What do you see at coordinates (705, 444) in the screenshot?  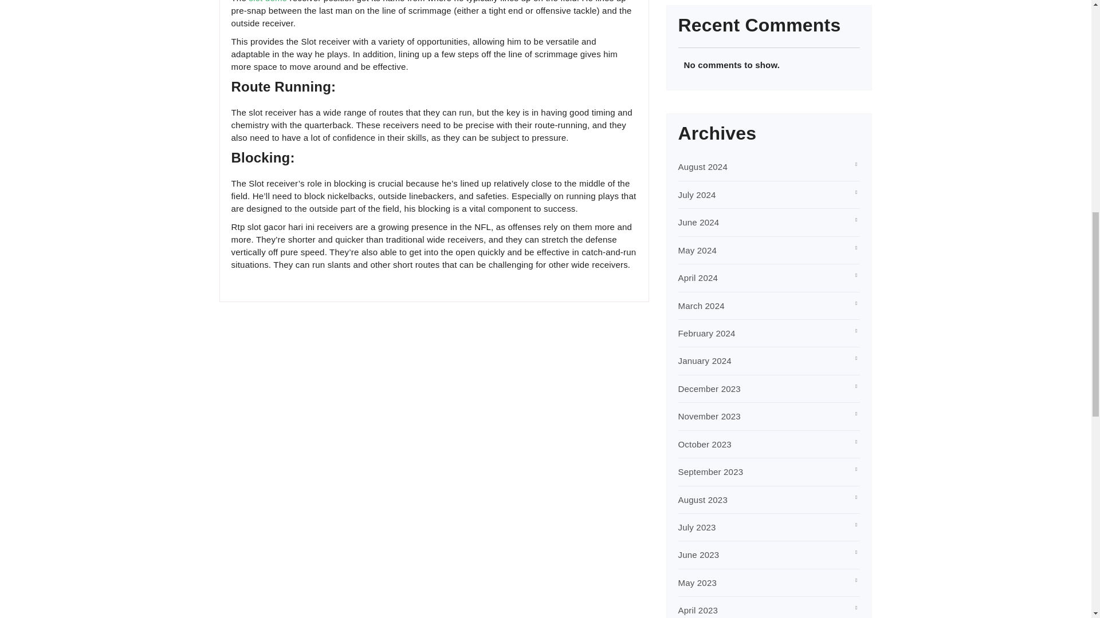 I see `October 2023` at bounding box center [705, 444].